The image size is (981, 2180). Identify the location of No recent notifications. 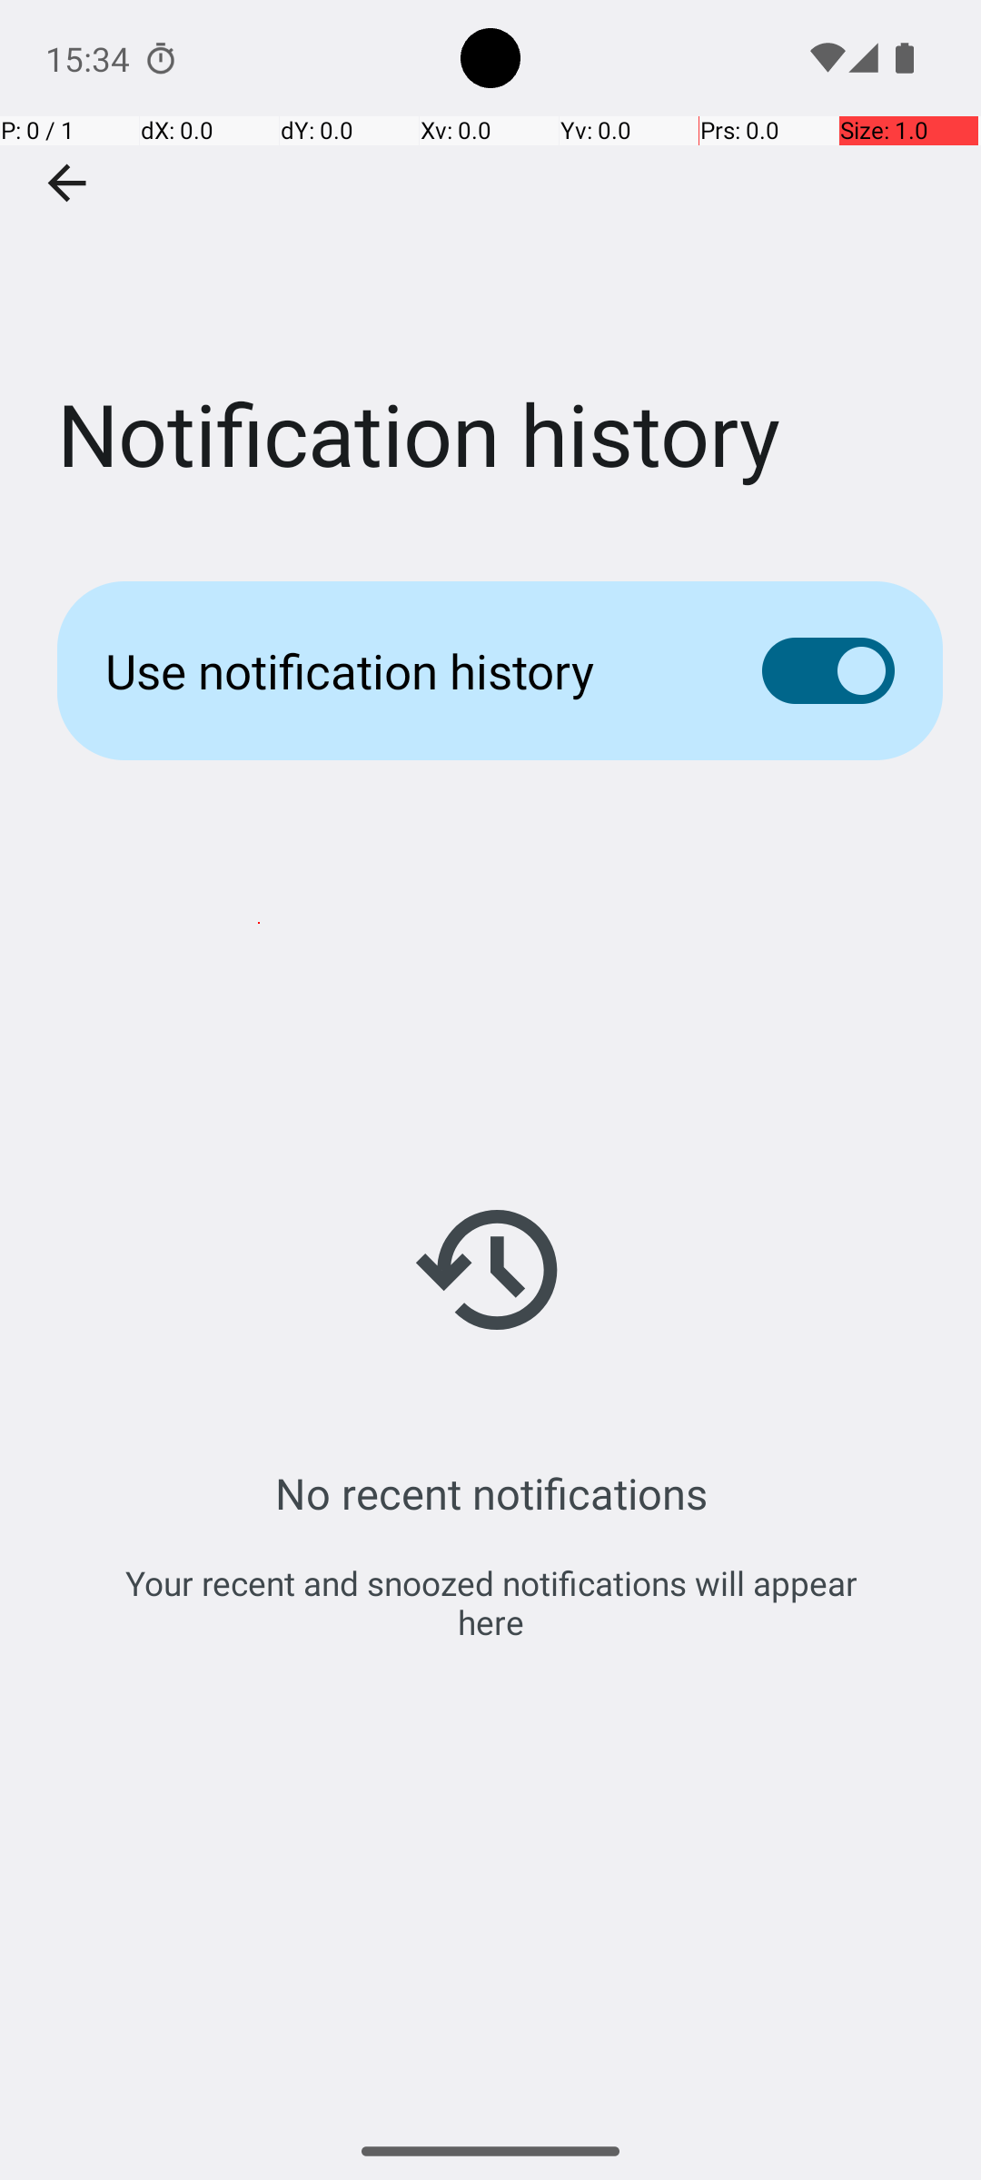
(490, 1493).